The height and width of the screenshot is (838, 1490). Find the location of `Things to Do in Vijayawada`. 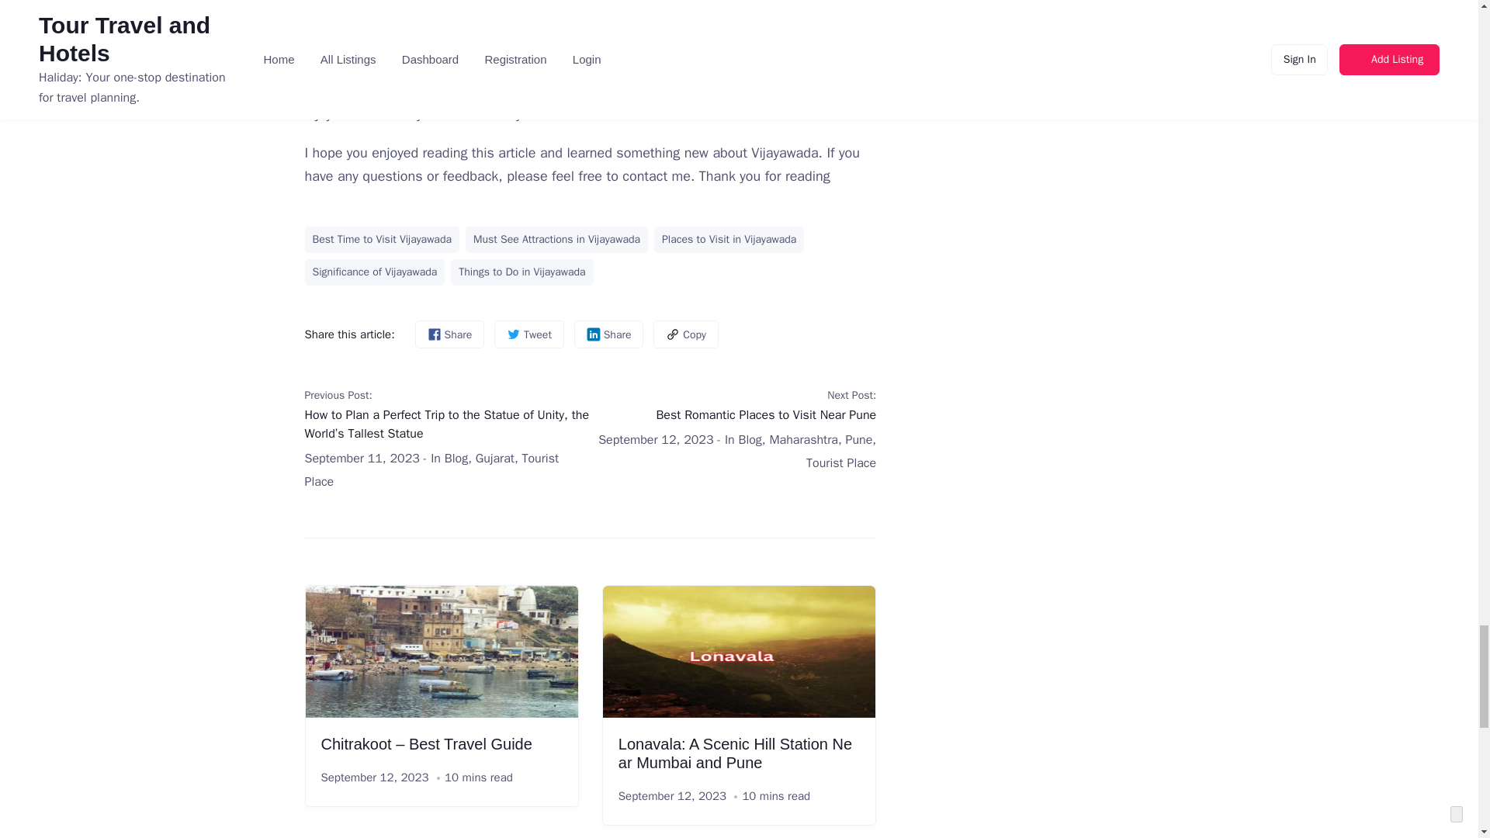

Things to Do in Vijayawada is located at coordinates (521, 272).